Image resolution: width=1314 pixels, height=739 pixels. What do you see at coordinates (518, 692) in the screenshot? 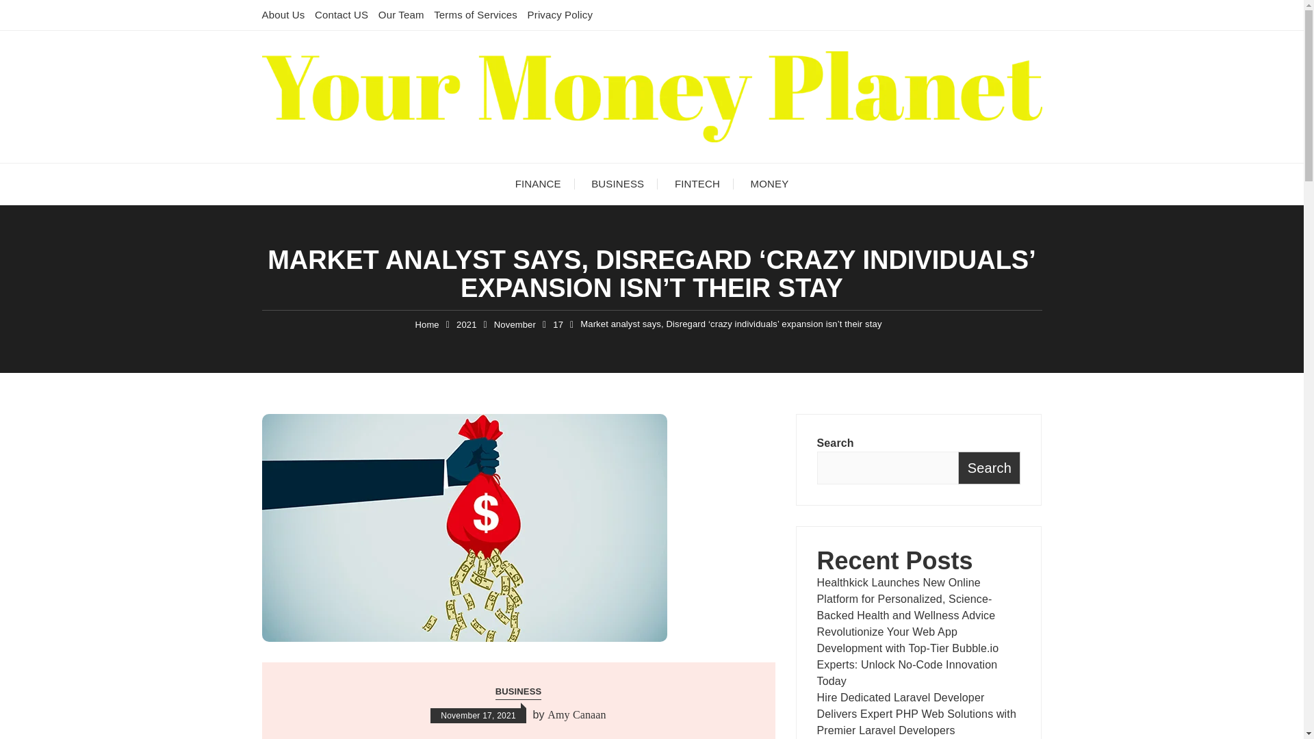
I see `BUSINESS` at bounding box center [518, 692].